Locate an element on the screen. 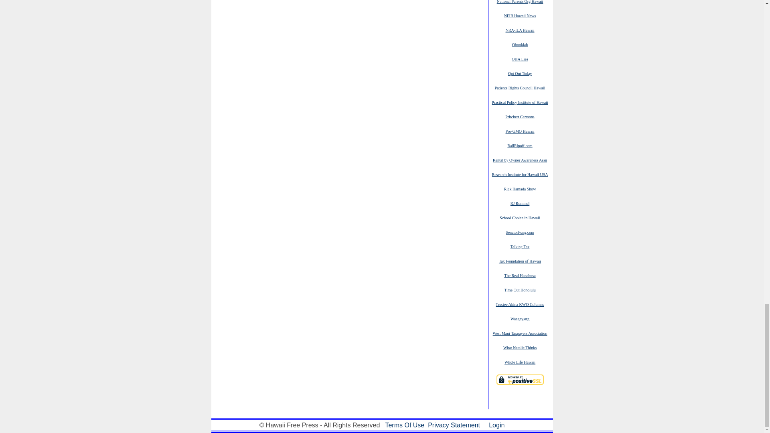  Login is located at coordinates (496, 425).